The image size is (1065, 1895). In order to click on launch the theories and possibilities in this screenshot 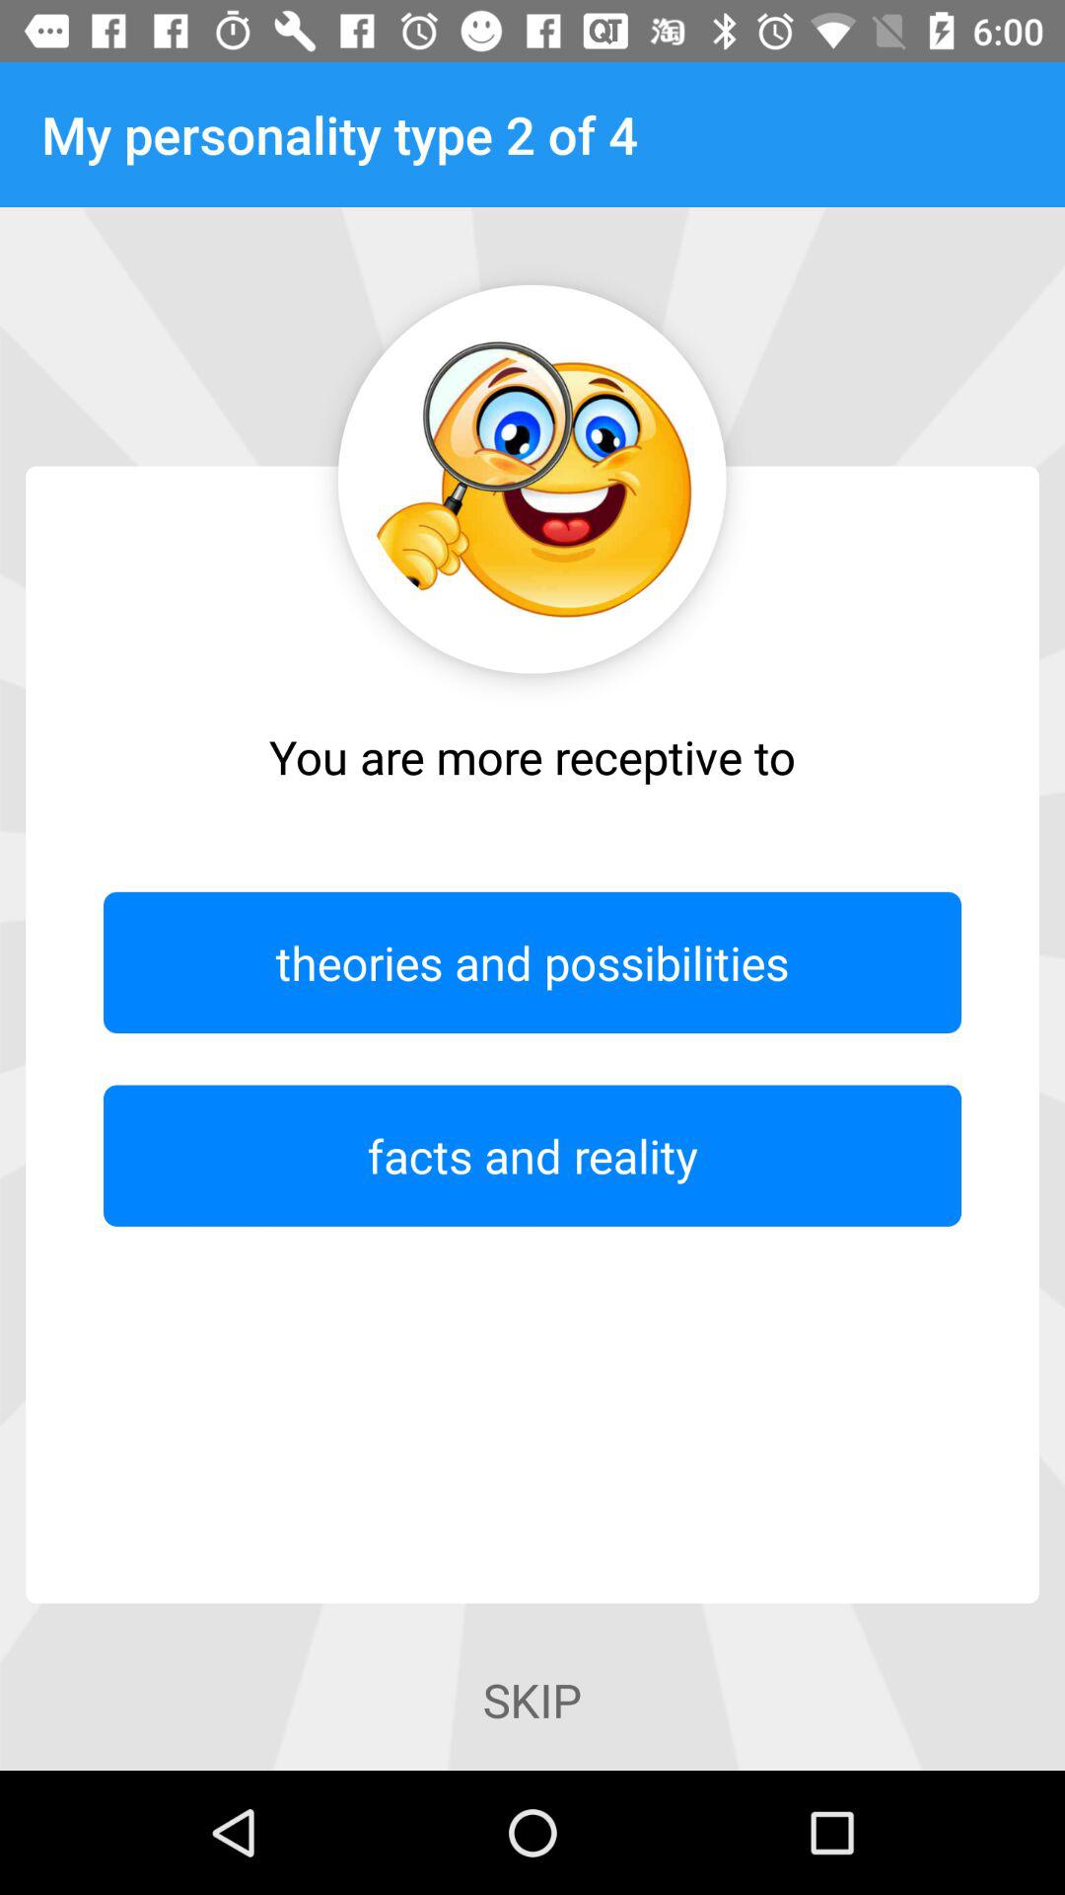, I will do `click(532, 962)`.